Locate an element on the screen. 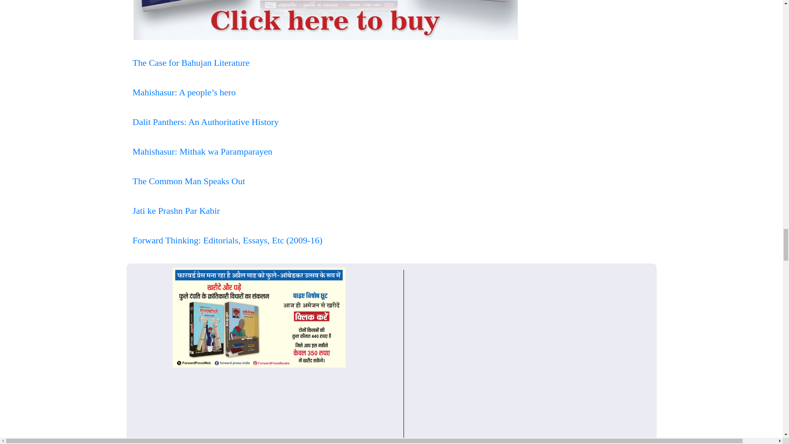 The height and width of the screenshot is (444, 789). Jati ke Prashn Par Kabir is located at coordinates (176, 210).